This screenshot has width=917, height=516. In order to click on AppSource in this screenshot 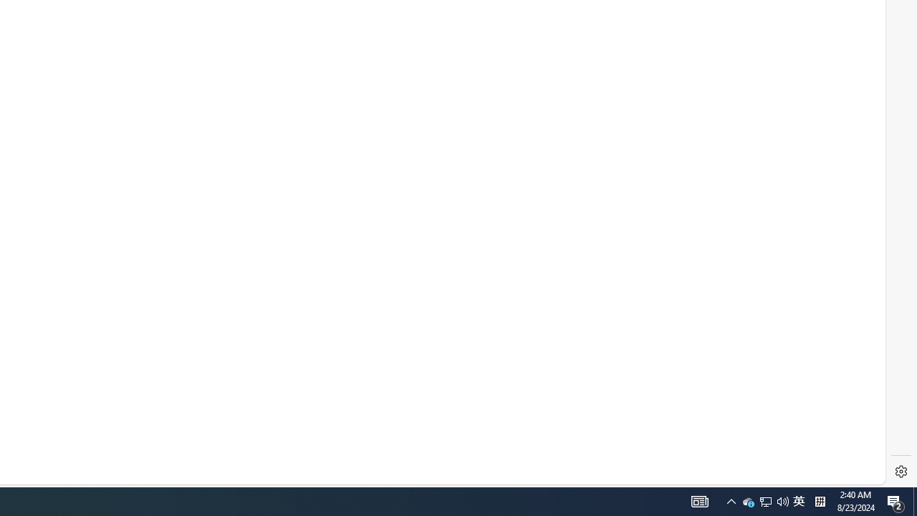, I will do `click(272, 381)`.